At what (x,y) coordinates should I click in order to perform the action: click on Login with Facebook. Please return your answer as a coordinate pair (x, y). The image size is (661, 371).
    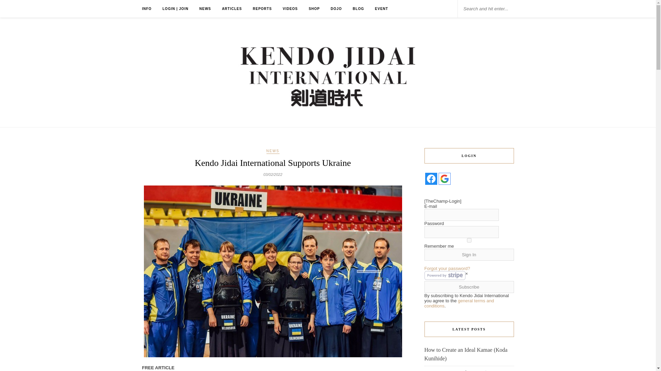
    Looking at the image, I should click on (431, 179).